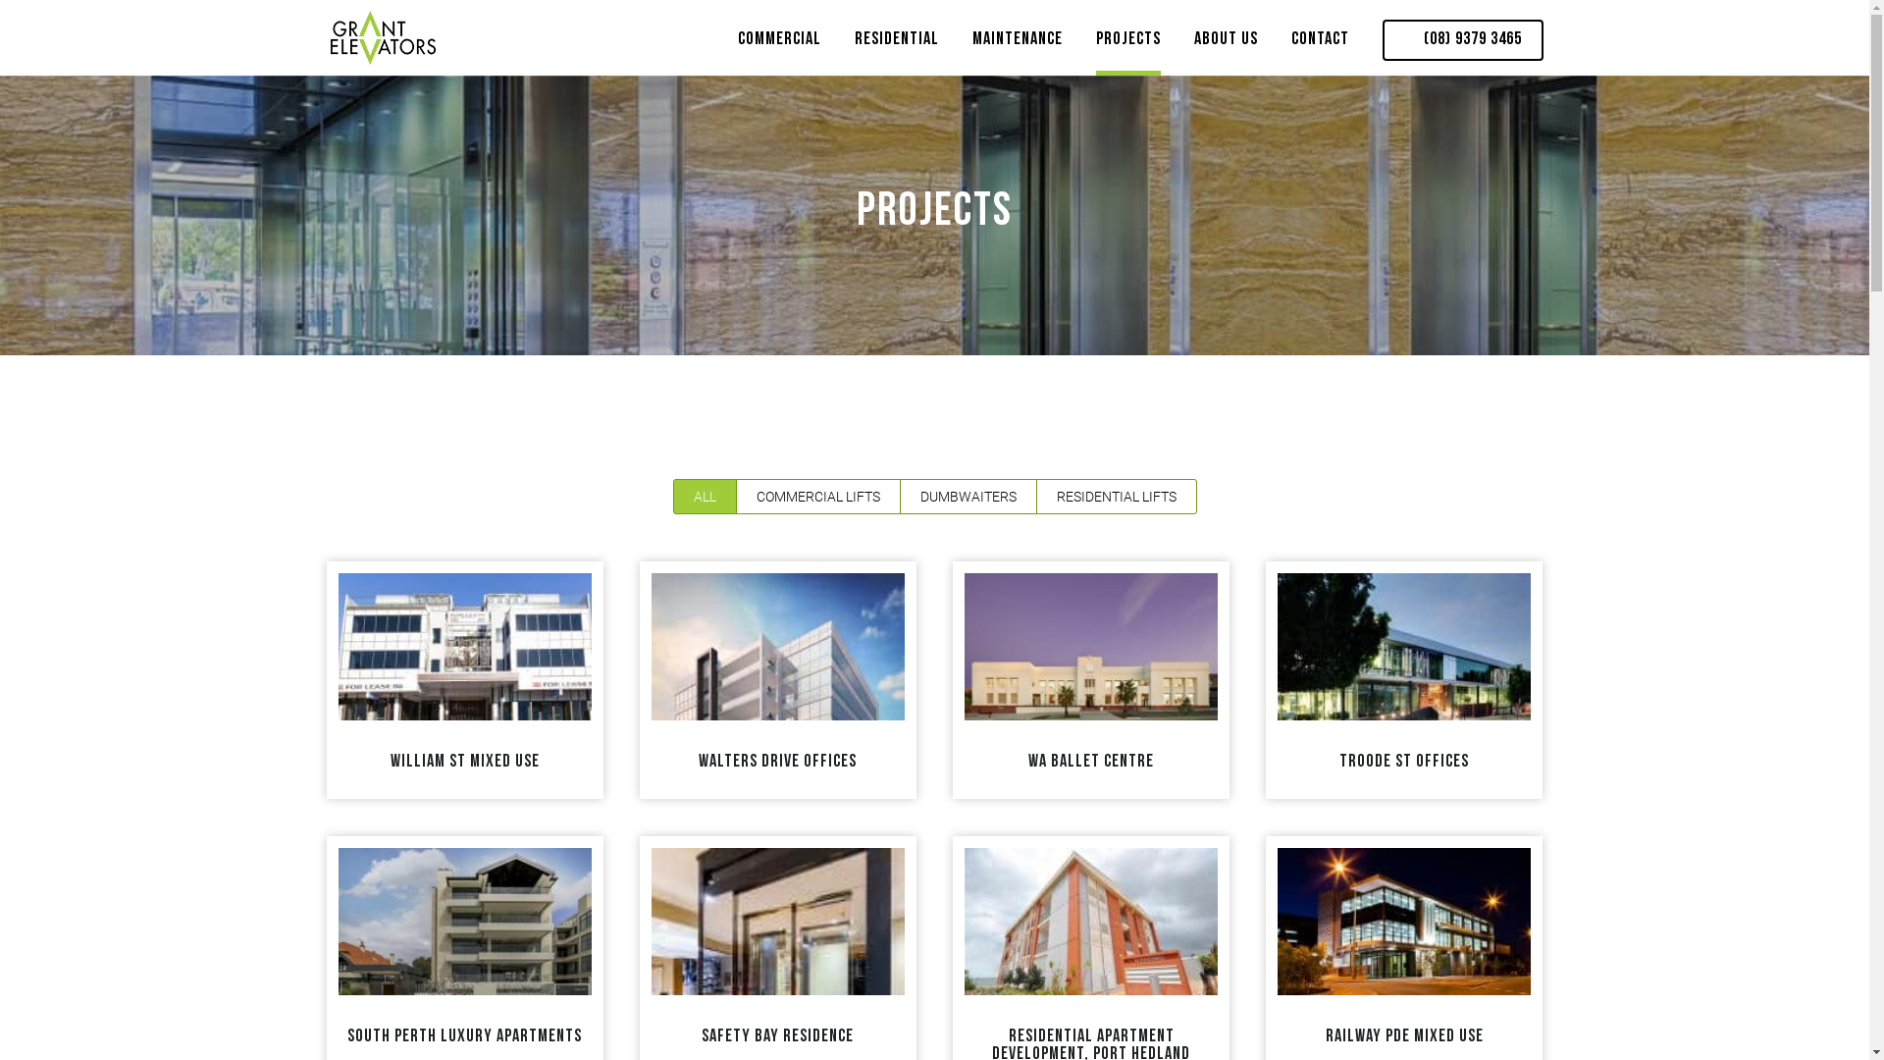 Image resolution: width=1884 pixels, height=1060 pixels. What do you see at coordinates (1404, 762) in the screenshot?
I see `TROODE ST OFFICES` at bounding box center [1404, 762].